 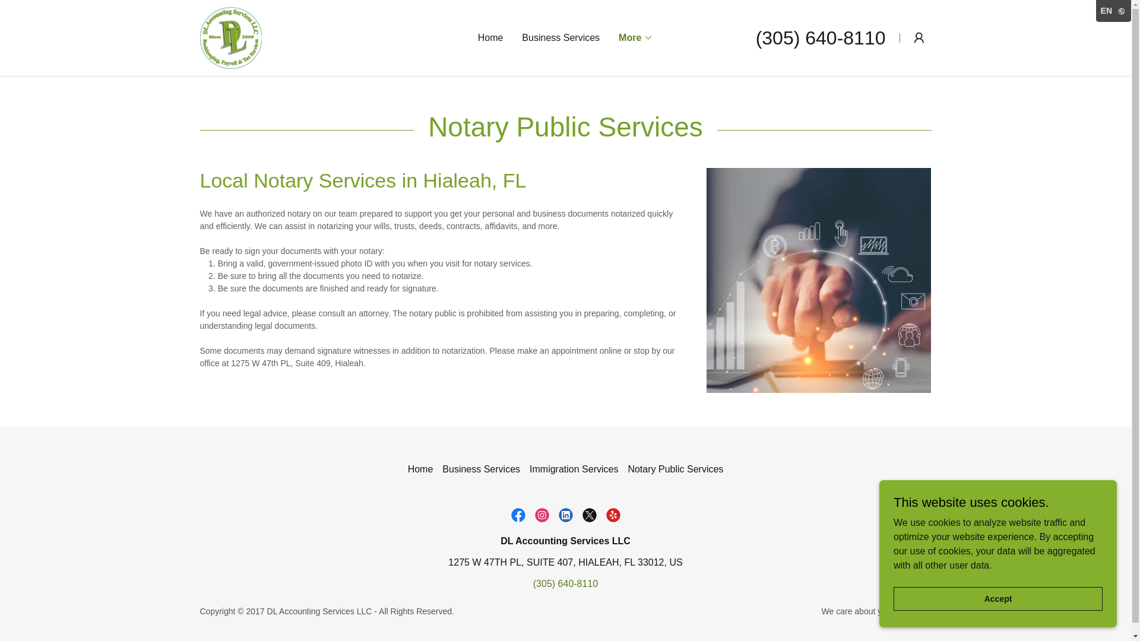 I want to click on Home, so click(x=420, y=469).